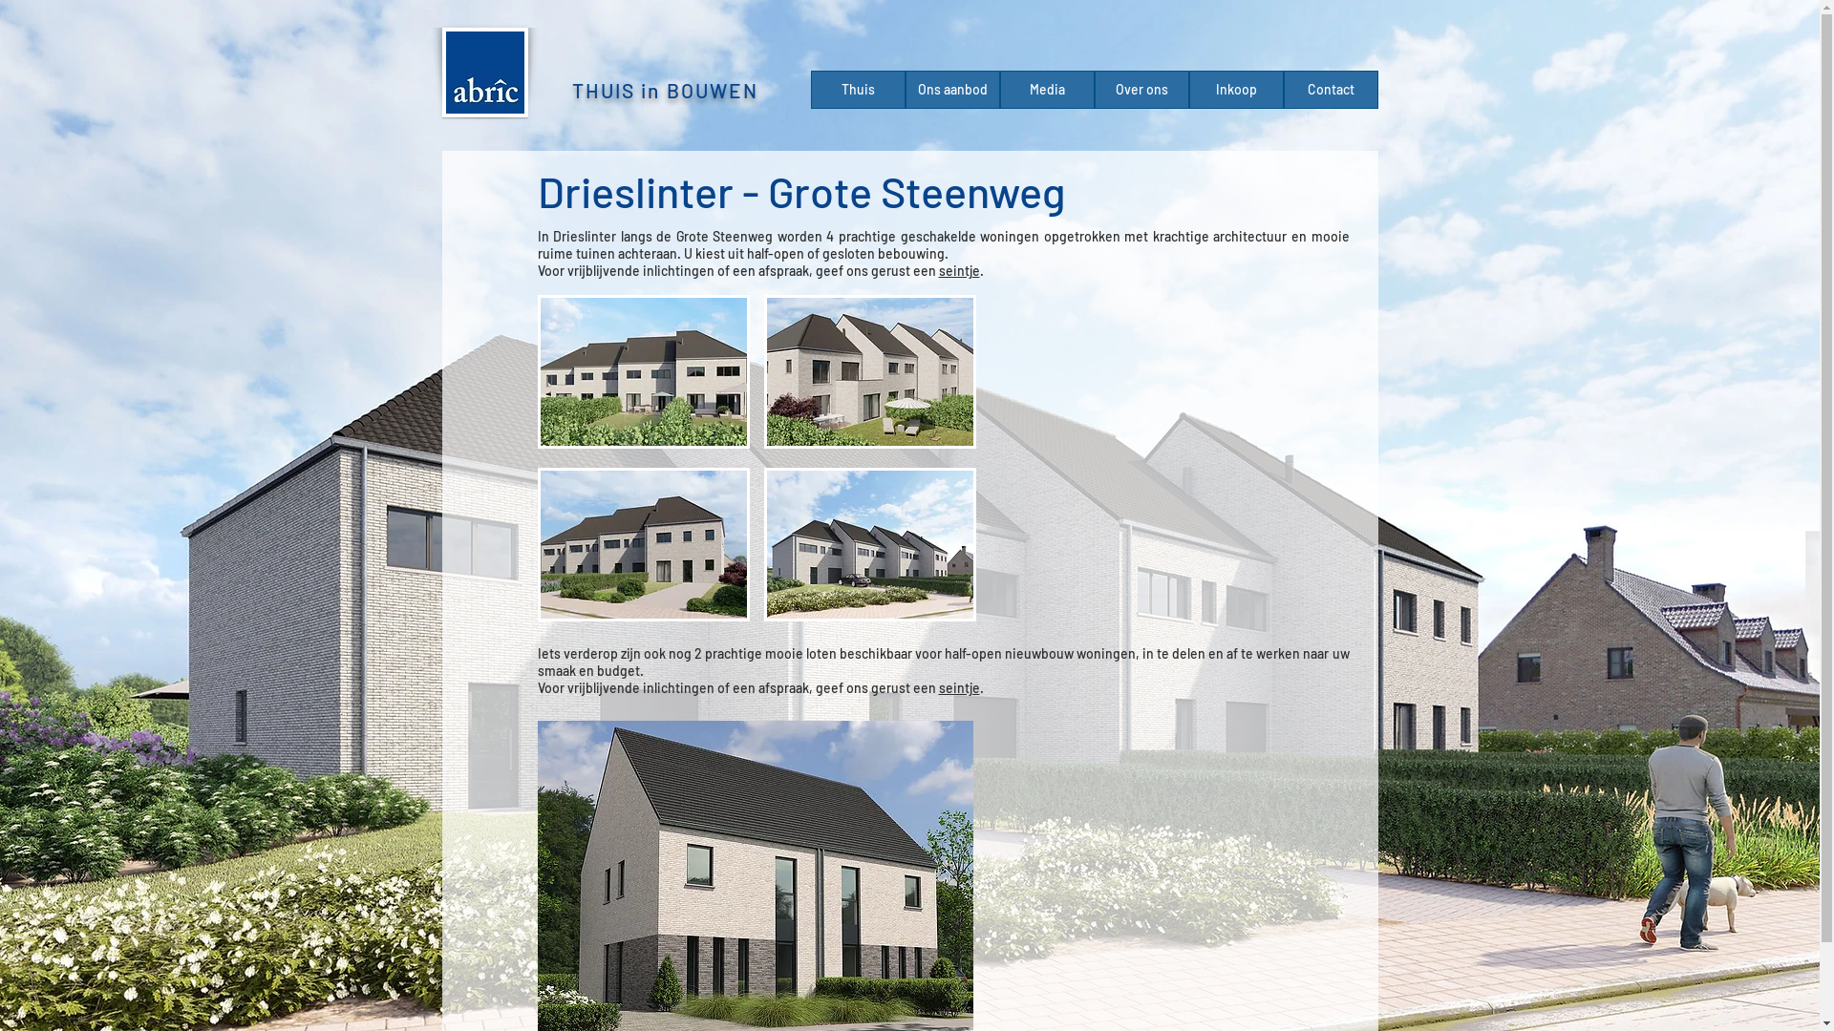  I want to click on seintje, so click(959, 687).